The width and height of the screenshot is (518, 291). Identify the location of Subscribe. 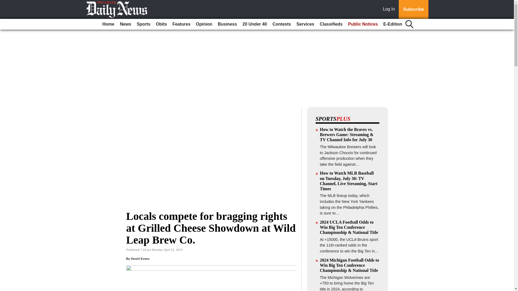
(413, 9).